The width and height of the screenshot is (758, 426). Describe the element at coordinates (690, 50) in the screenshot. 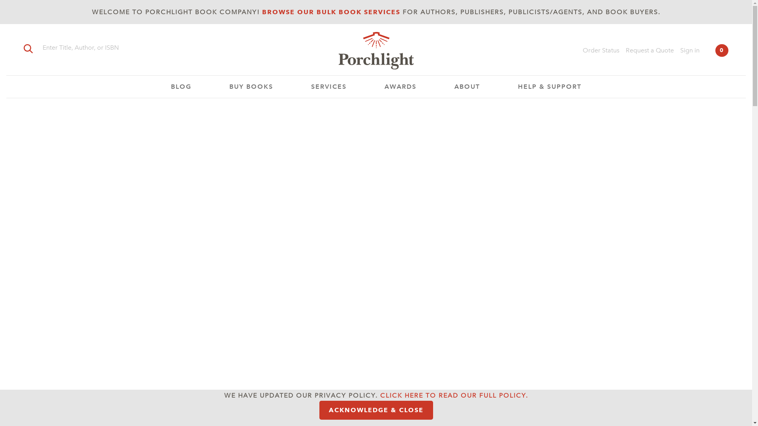

I see `Sign in` at that location.